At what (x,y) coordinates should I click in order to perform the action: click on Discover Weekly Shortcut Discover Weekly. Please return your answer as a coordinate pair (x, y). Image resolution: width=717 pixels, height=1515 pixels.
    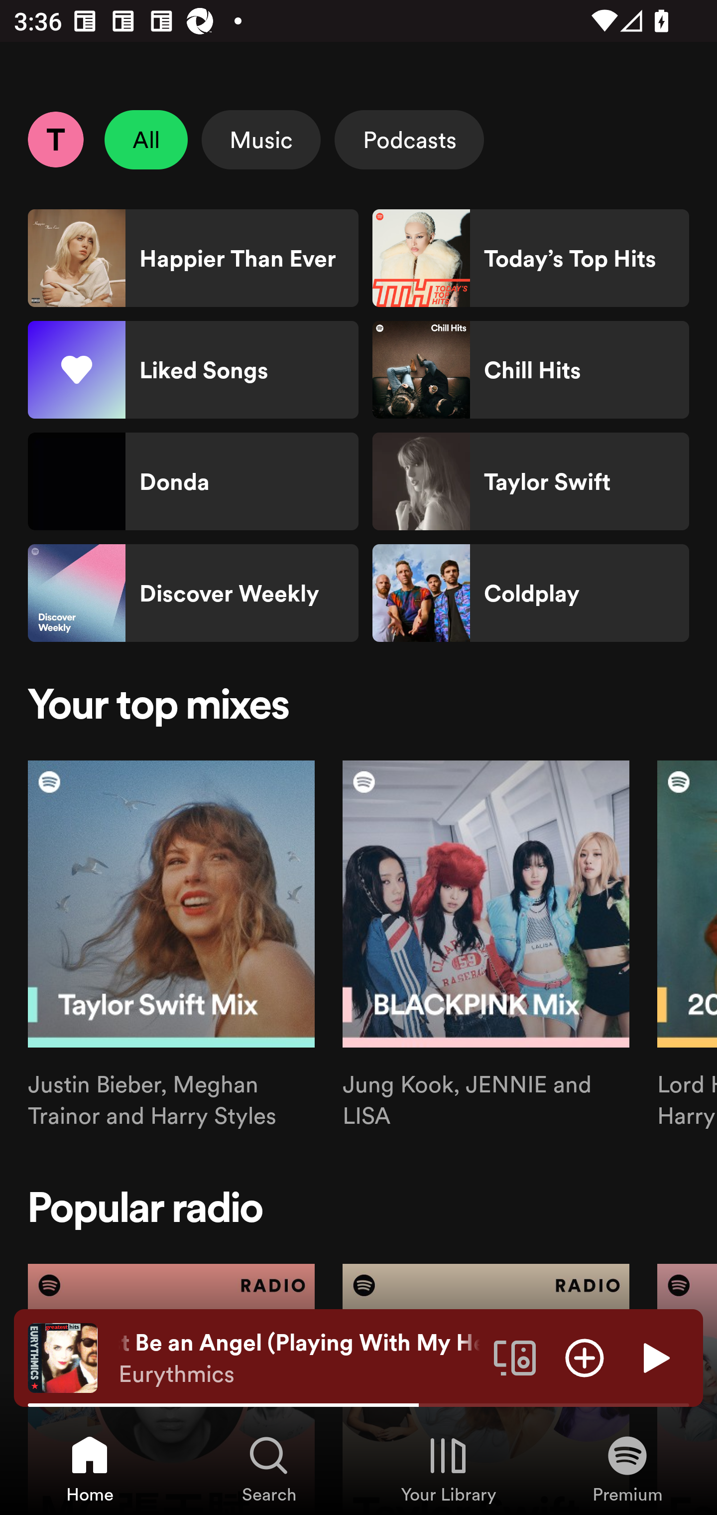
    Looking at the image, I should click on (193, 593).